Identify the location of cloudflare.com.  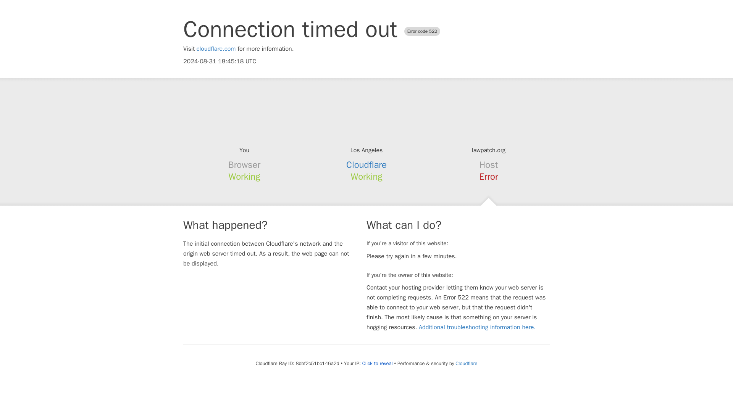
(216, 49).